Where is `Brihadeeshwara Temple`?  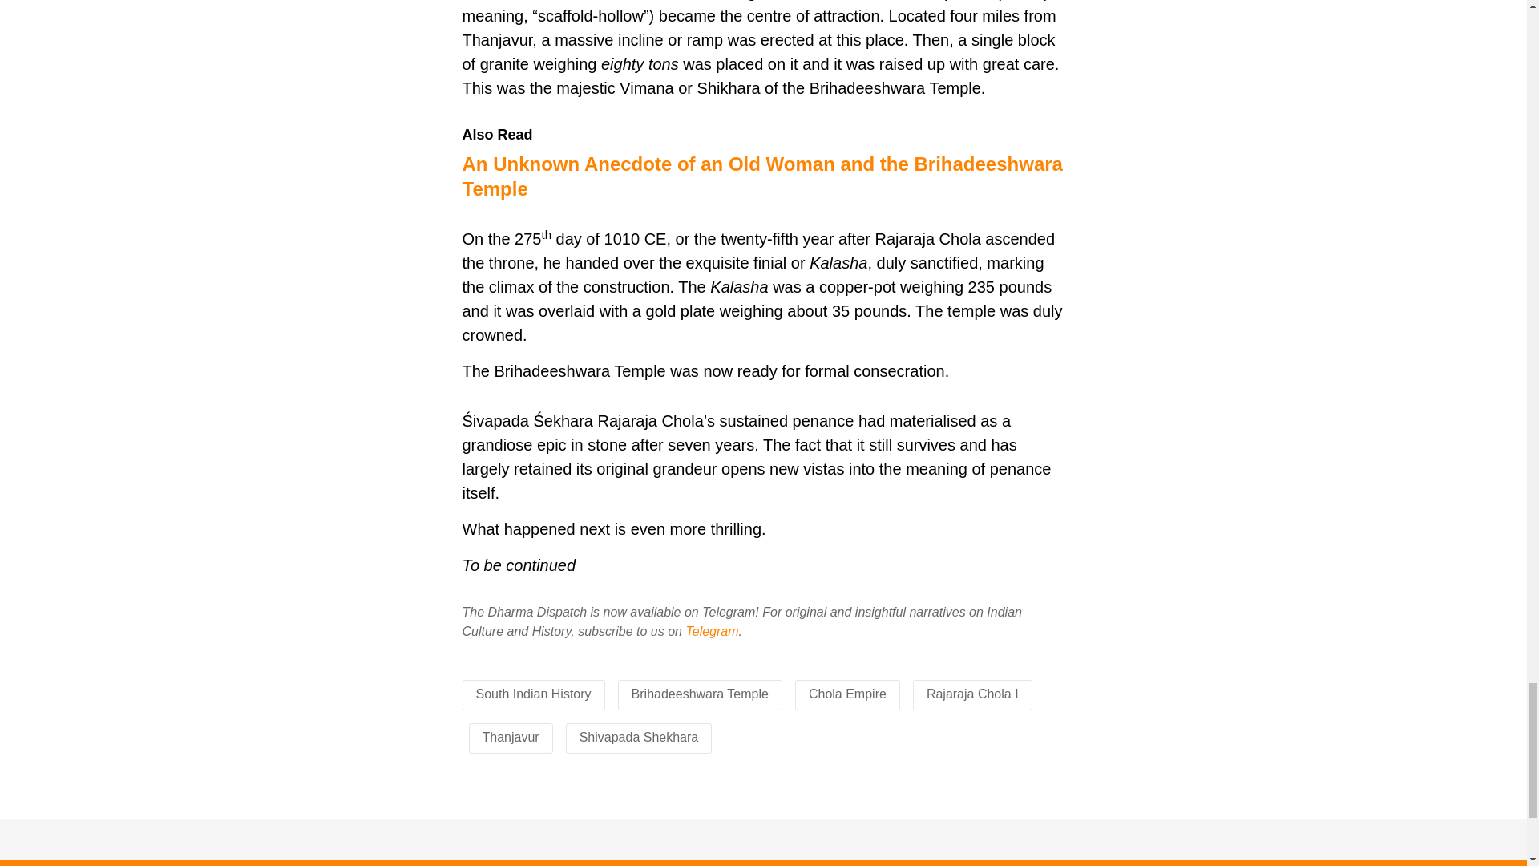
Brihadeeshwara Temple is located at coordinates (699, 694).